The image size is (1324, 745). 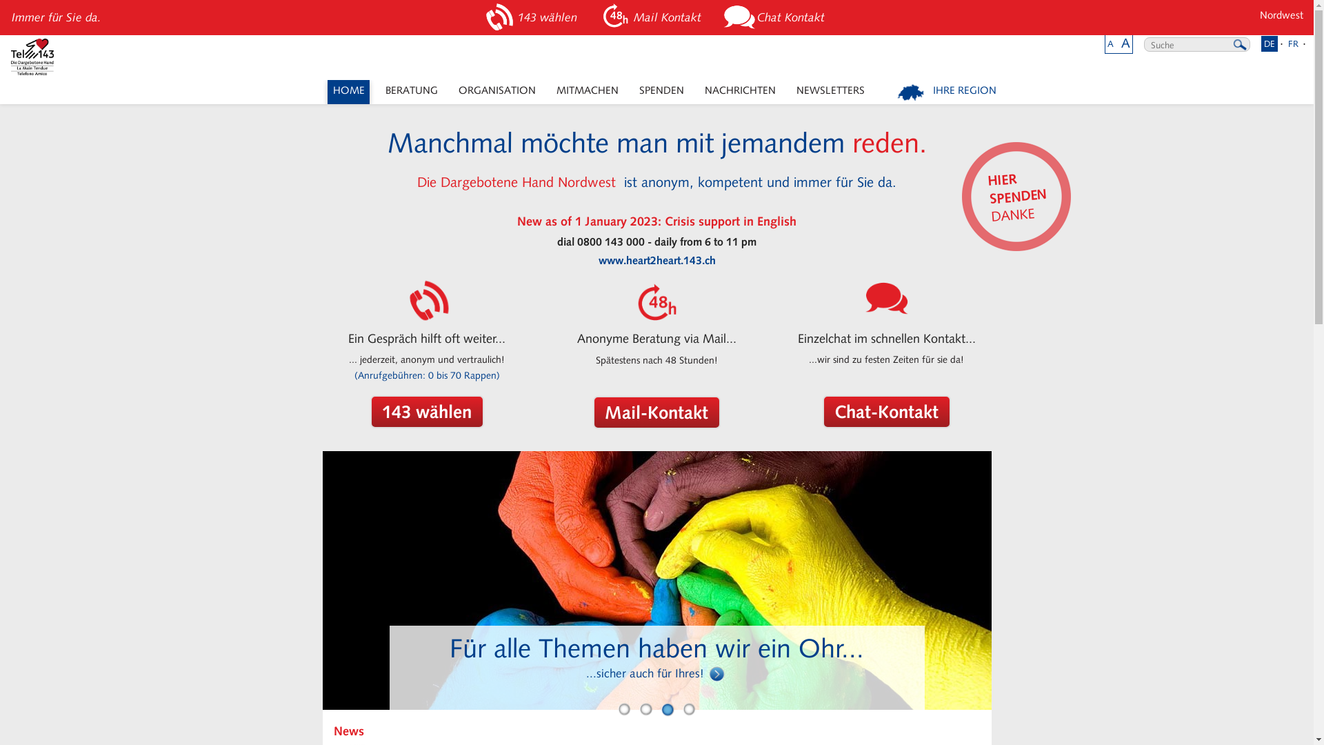 What do you see at coordinates (1294, 44) in the screenshot?
I see `FR` at bounding box center [1294, 44].